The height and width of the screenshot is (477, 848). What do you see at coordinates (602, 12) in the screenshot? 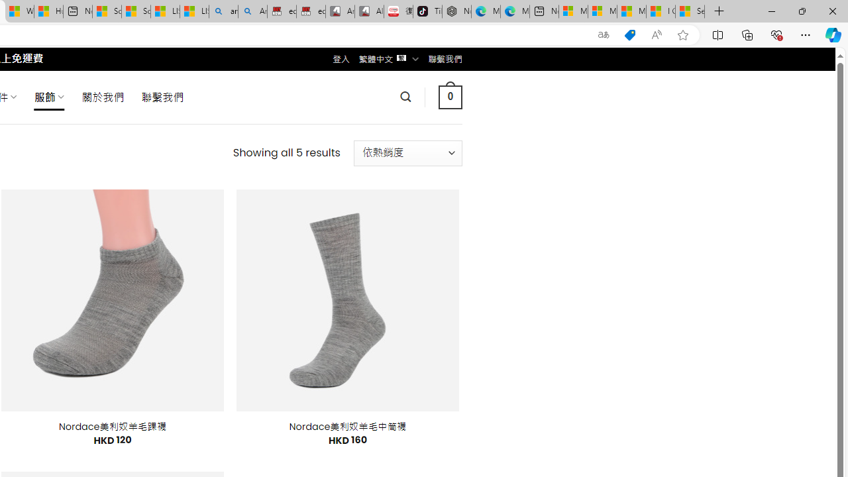
I see `Microsoft account | Privacy` at bounding box center [602, 12].